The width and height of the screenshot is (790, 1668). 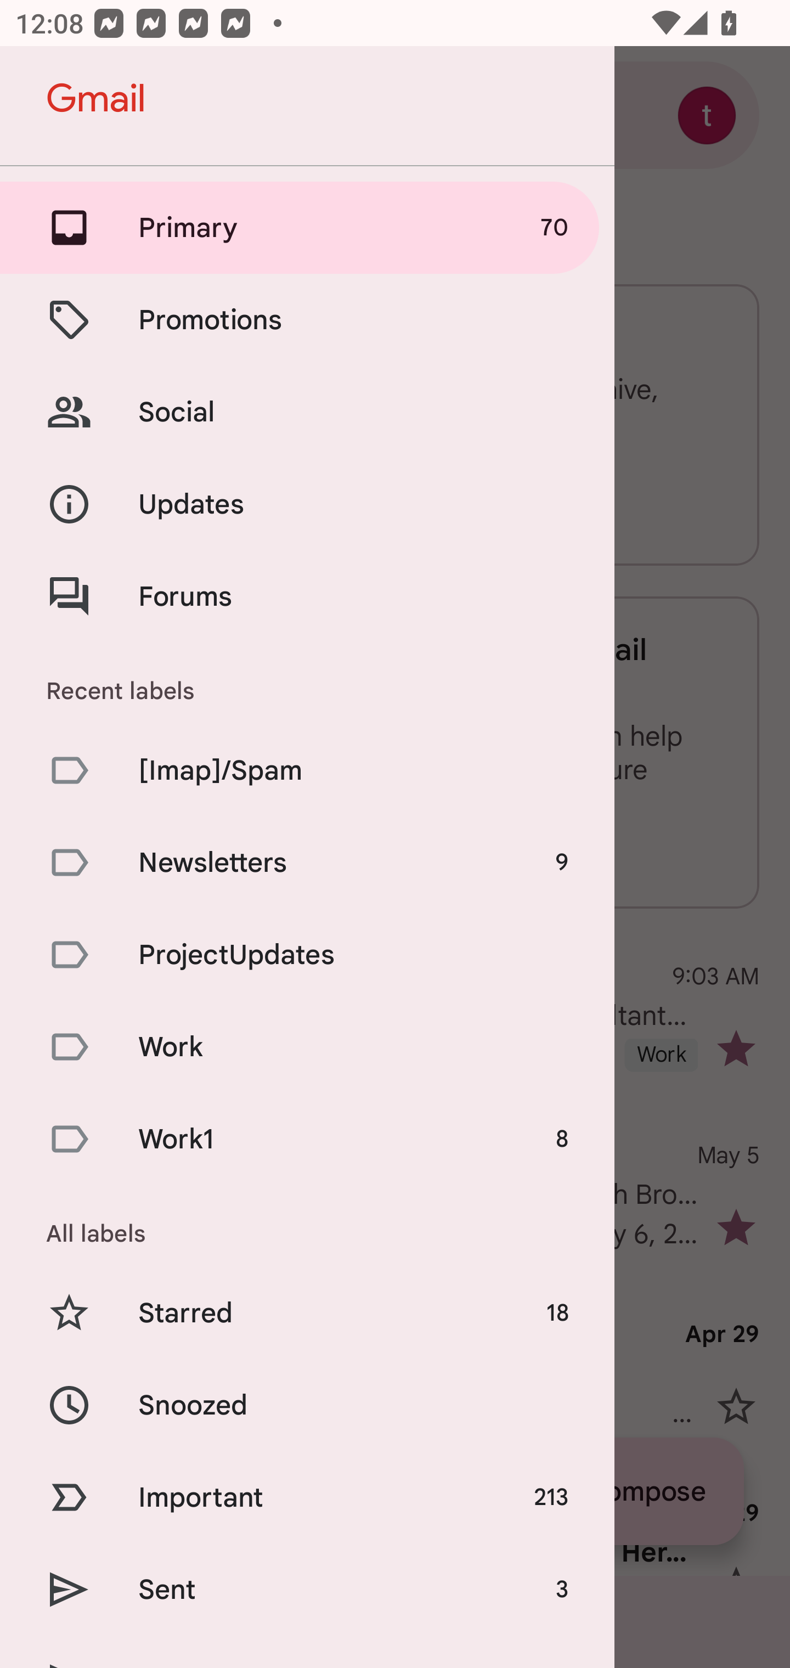 I want to click on Forums, so click(x=307, y=596).